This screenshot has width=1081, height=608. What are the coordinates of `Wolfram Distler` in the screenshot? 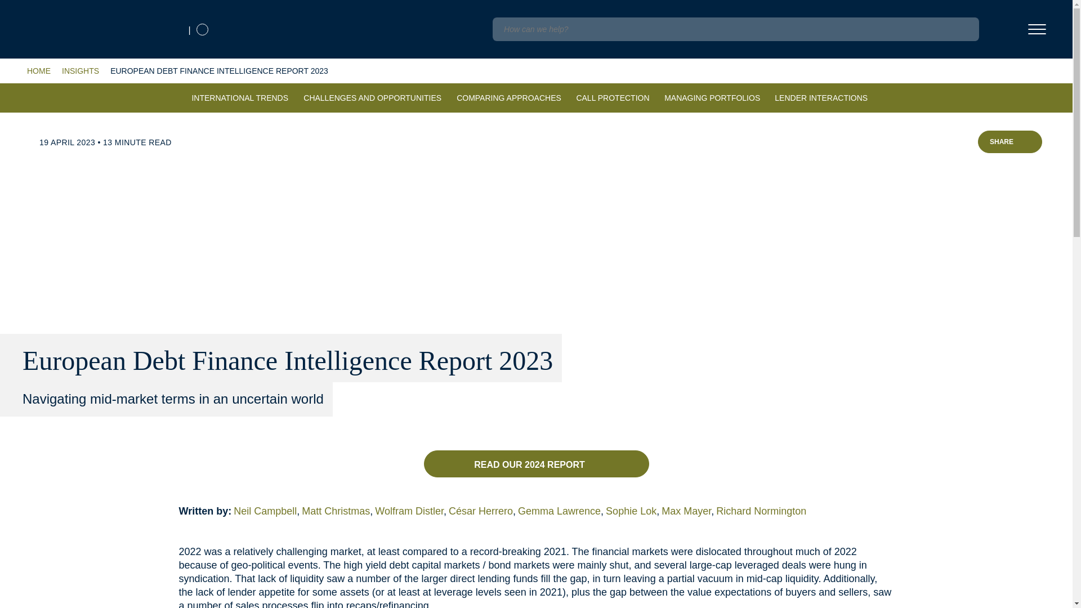 It's located at (412, 511).